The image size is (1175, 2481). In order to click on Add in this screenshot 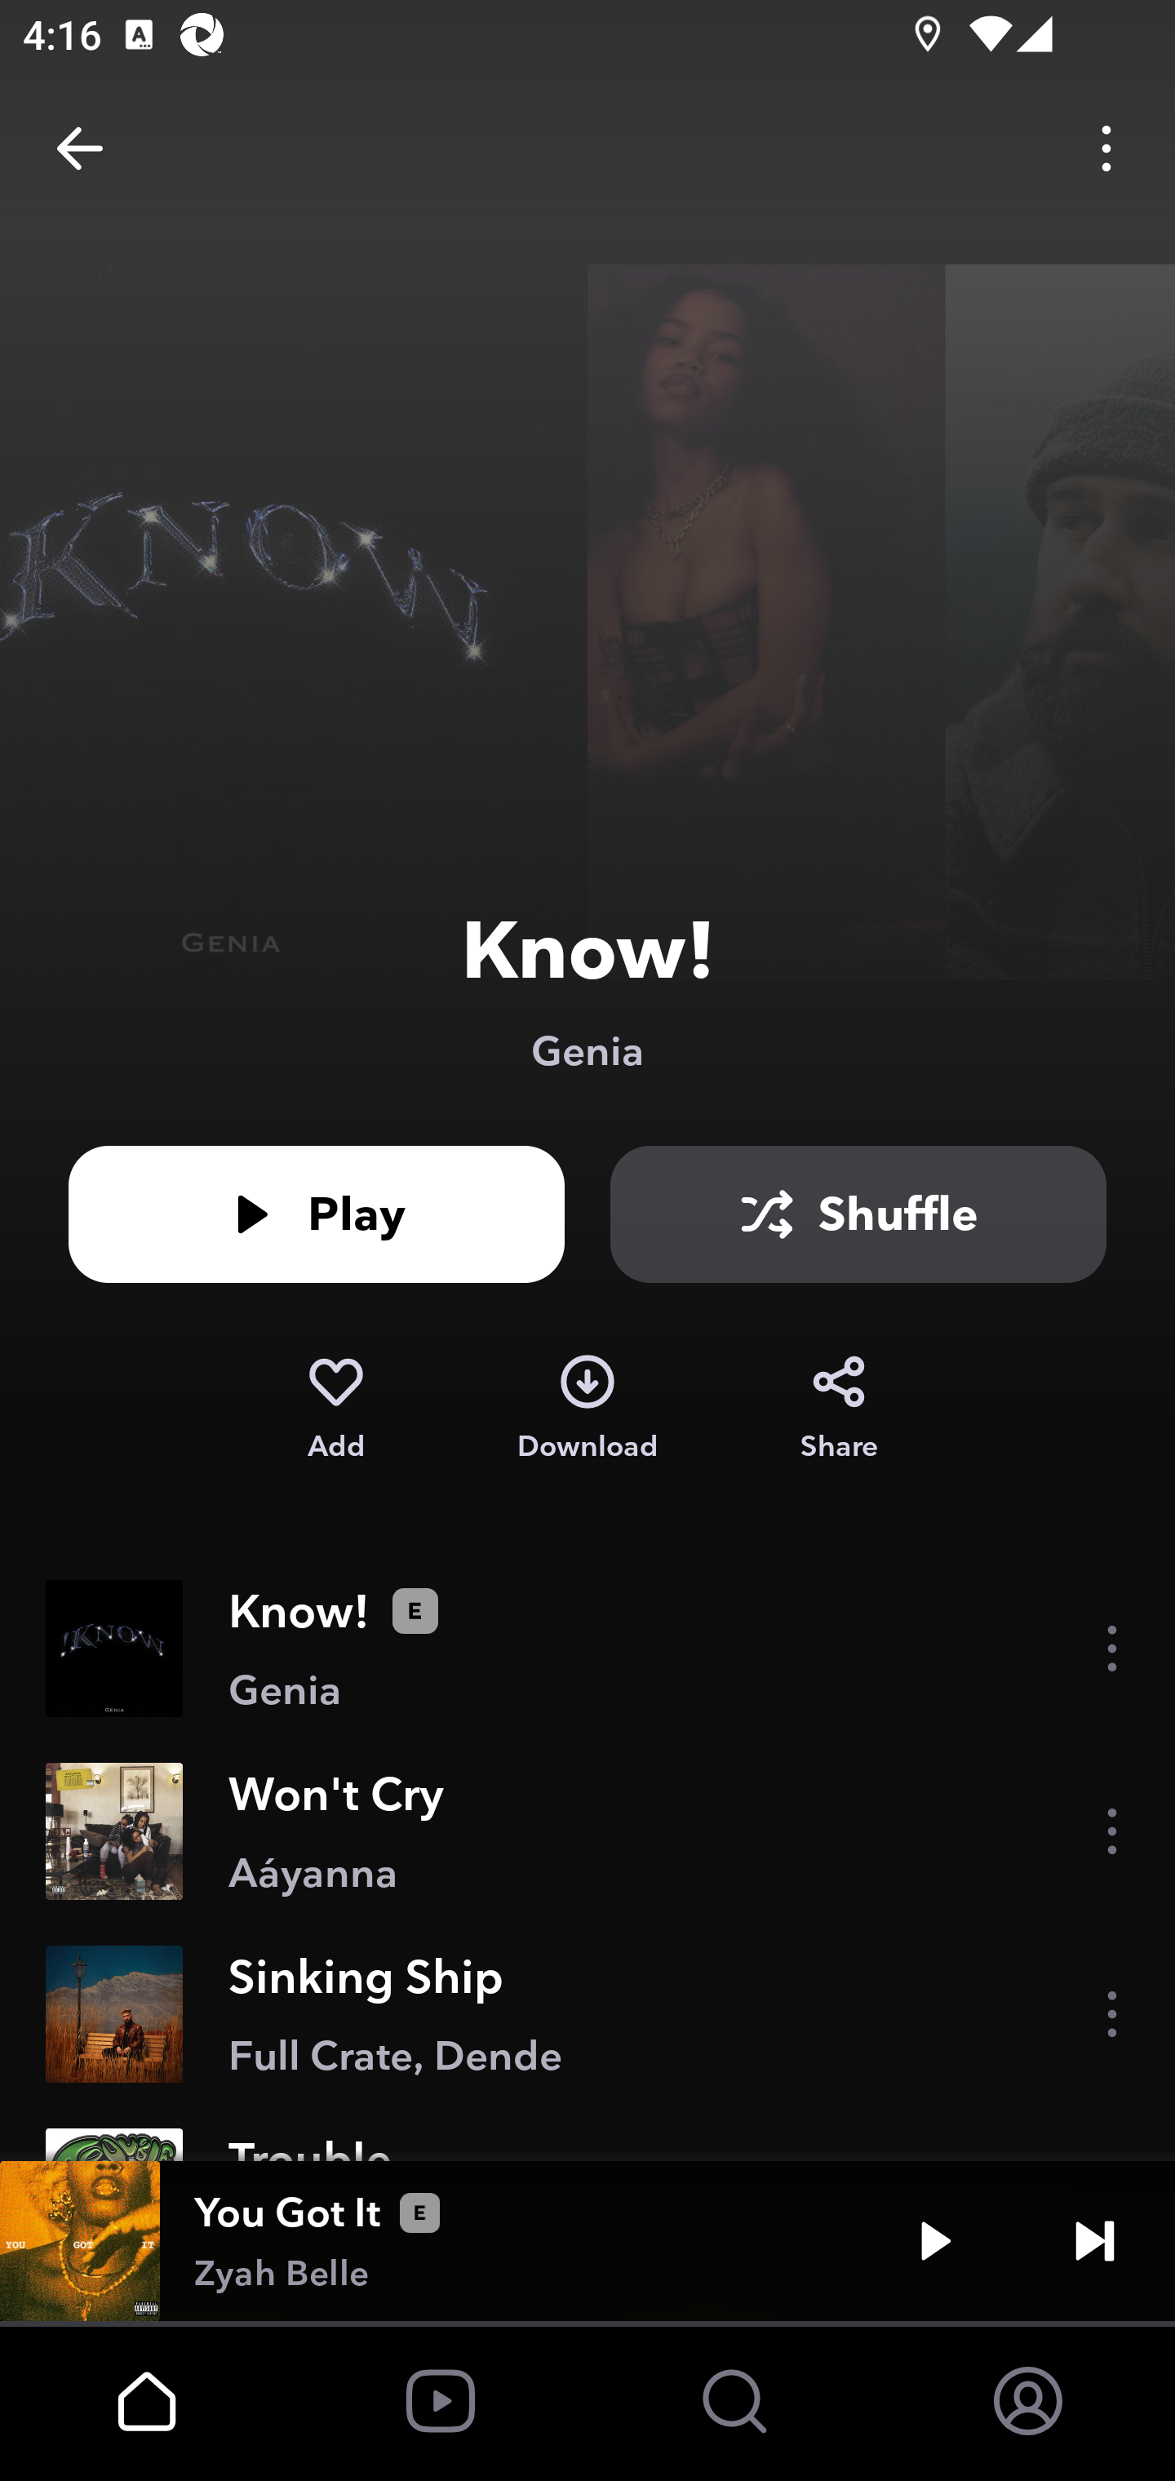, I will do `click(335, 1409)`.